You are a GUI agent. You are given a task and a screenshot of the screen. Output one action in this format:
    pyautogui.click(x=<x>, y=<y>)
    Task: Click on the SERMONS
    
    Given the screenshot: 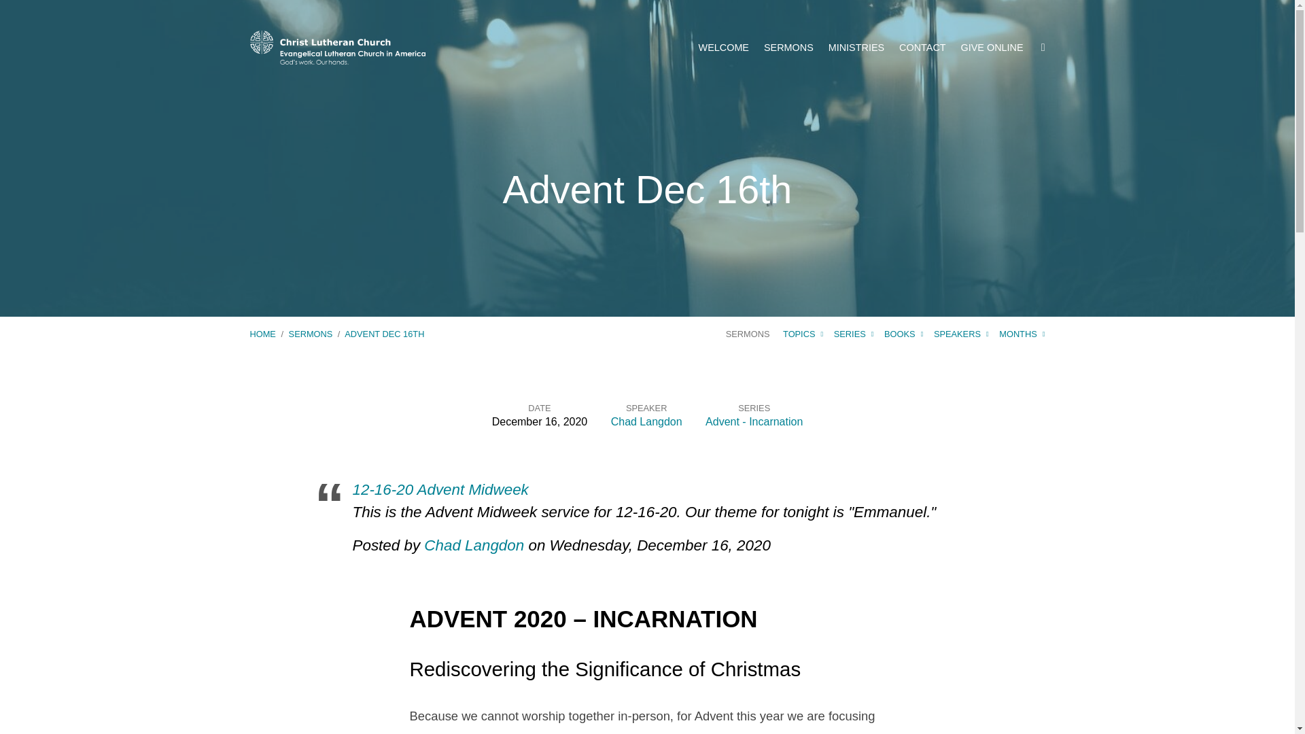 What is the action you would take?
    pyautogui.click(x=310, y=333)
    